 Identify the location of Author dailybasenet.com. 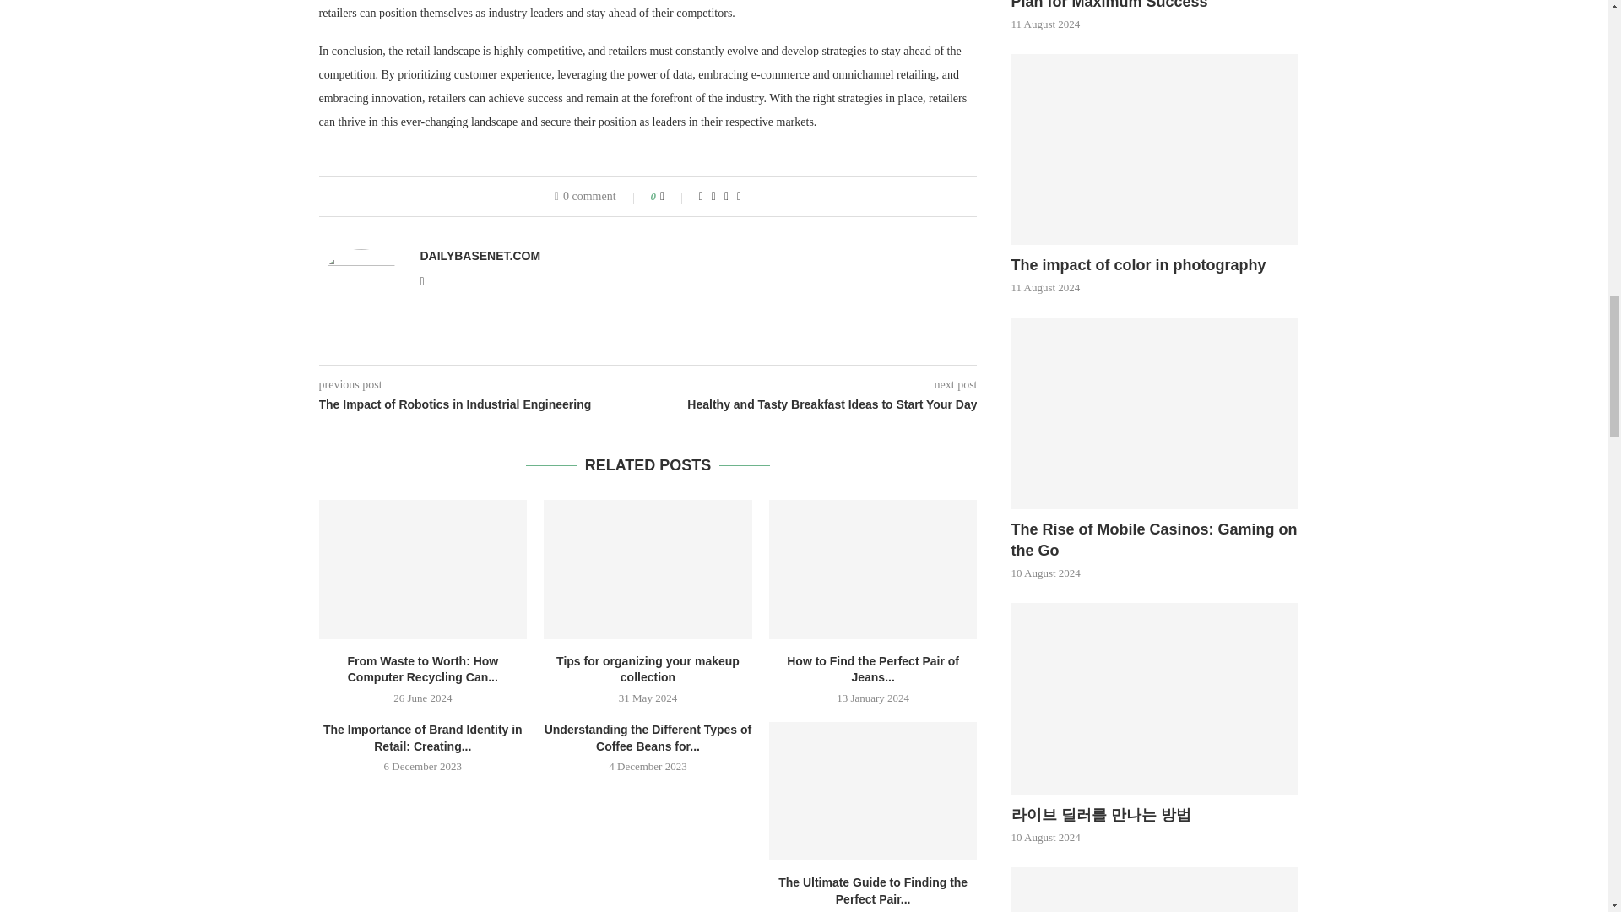
(480, 255).